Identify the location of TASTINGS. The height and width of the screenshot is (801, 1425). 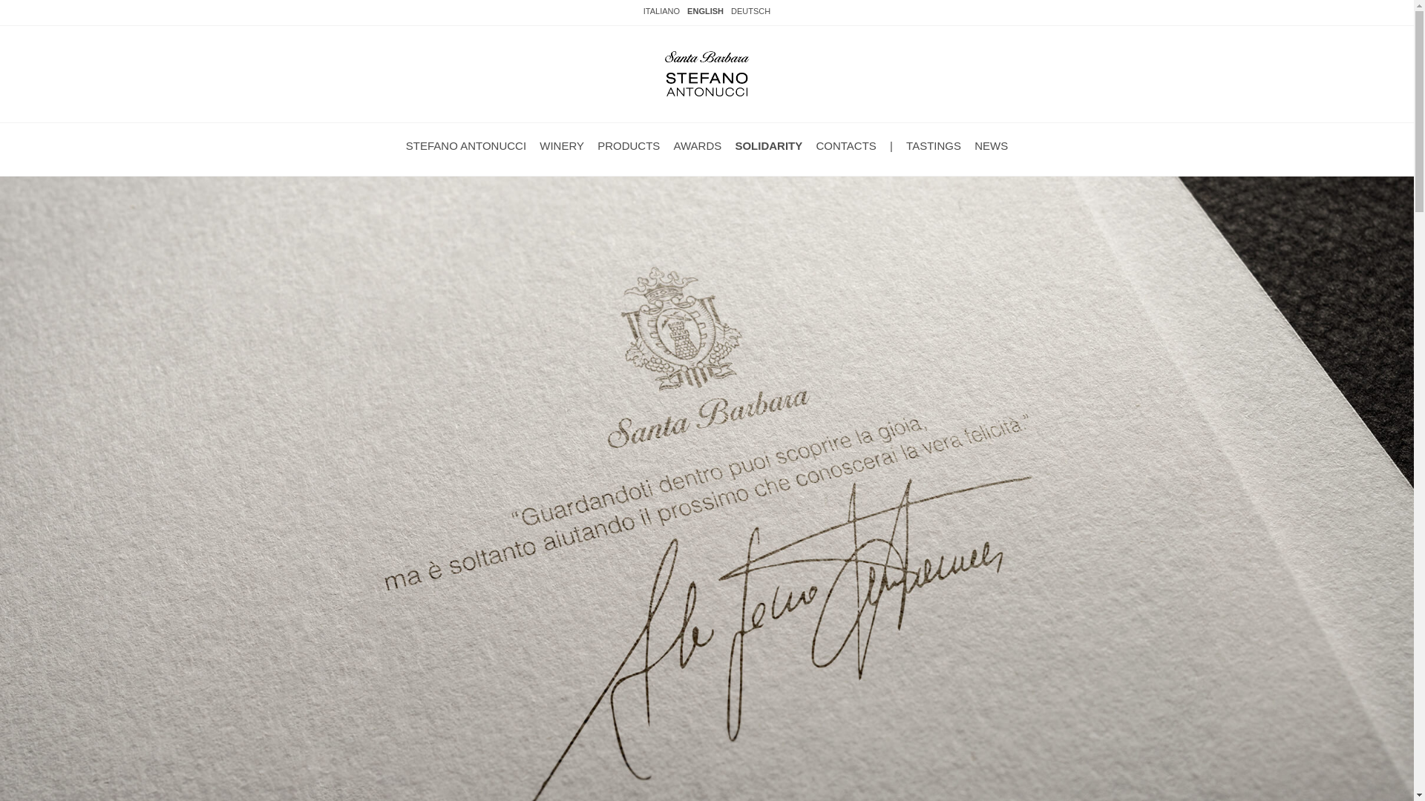
(934, 145).